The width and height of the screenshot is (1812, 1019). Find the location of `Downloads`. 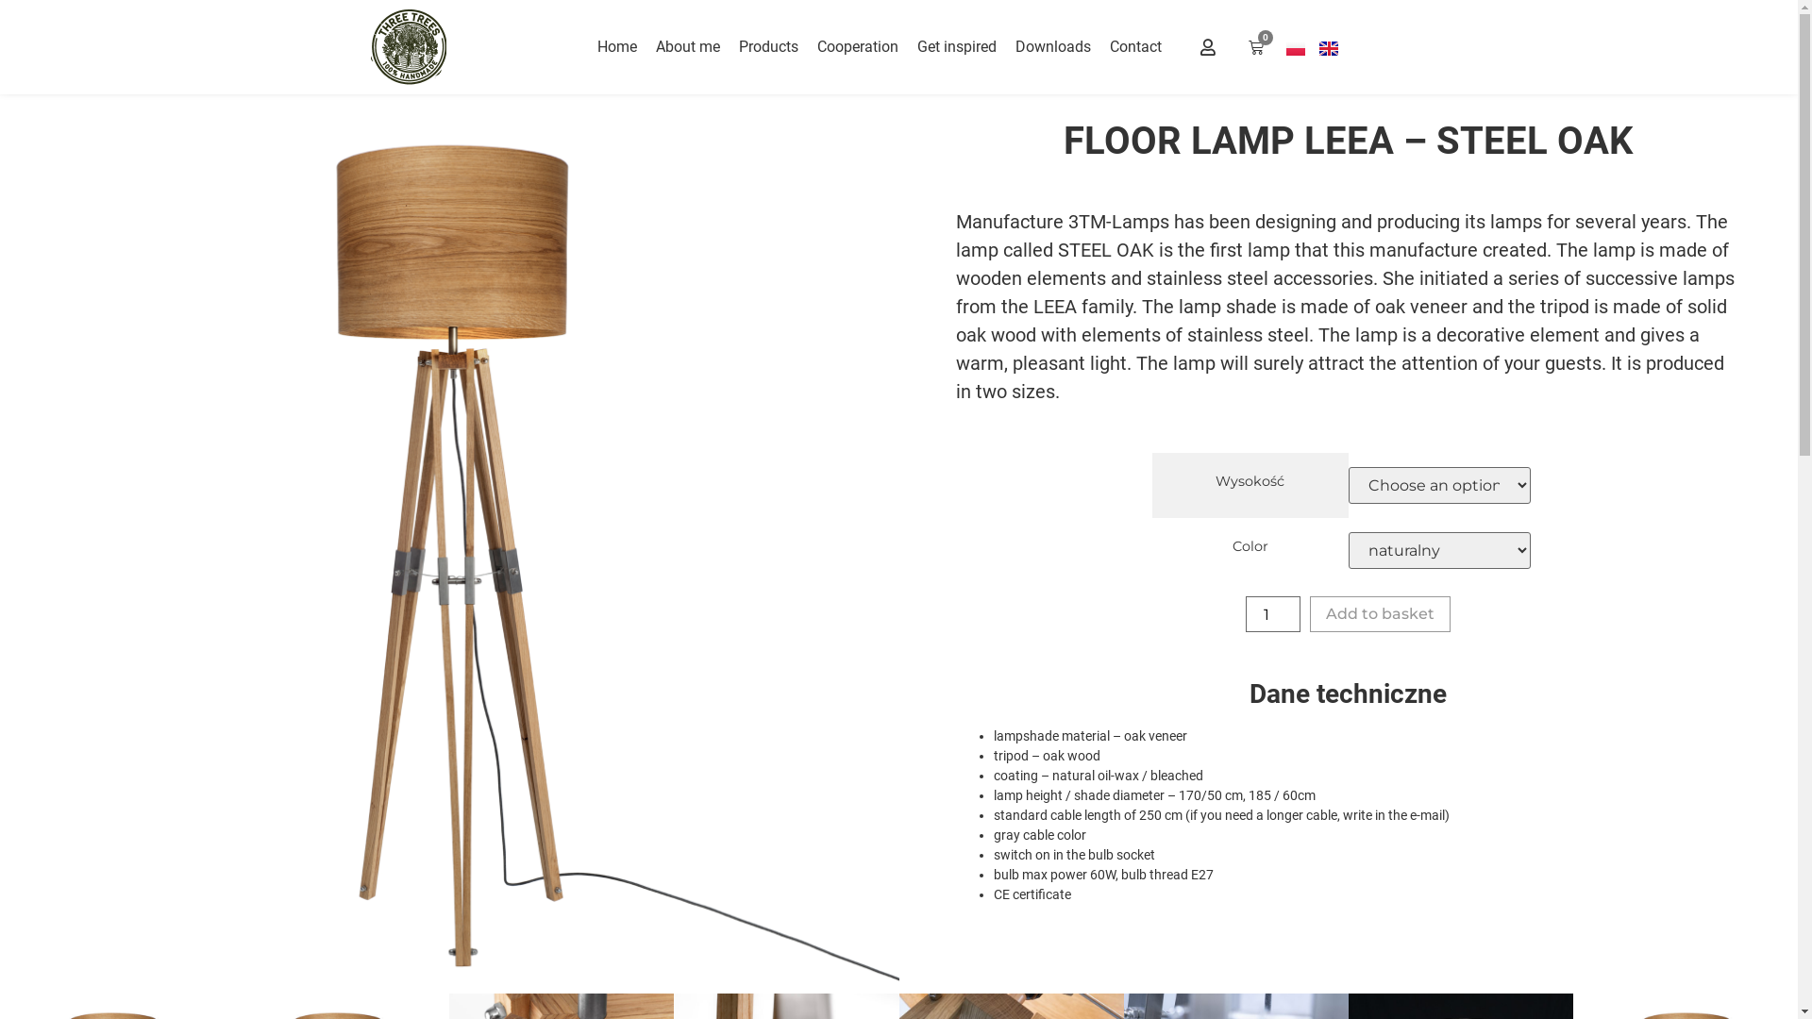

Downloads is located at coordinates (1053, 47).